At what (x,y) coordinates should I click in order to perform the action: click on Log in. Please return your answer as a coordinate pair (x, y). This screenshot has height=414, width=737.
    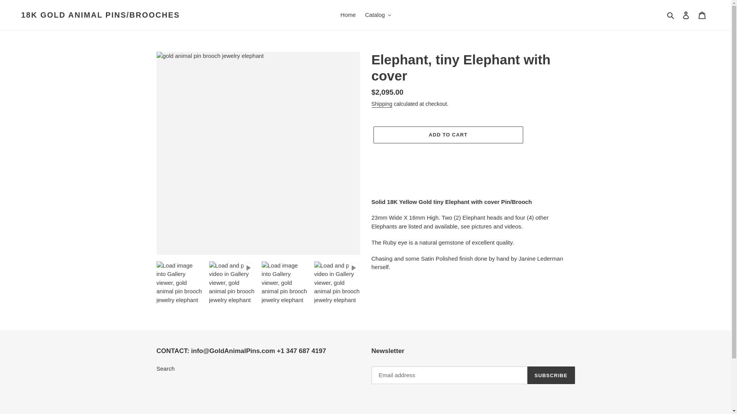
    Looking at the image, I should click on (686, 15).